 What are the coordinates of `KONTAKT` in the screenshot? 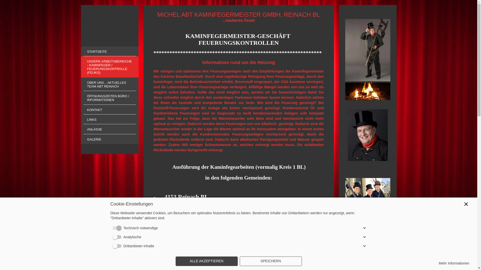 It's located at (109, 109).